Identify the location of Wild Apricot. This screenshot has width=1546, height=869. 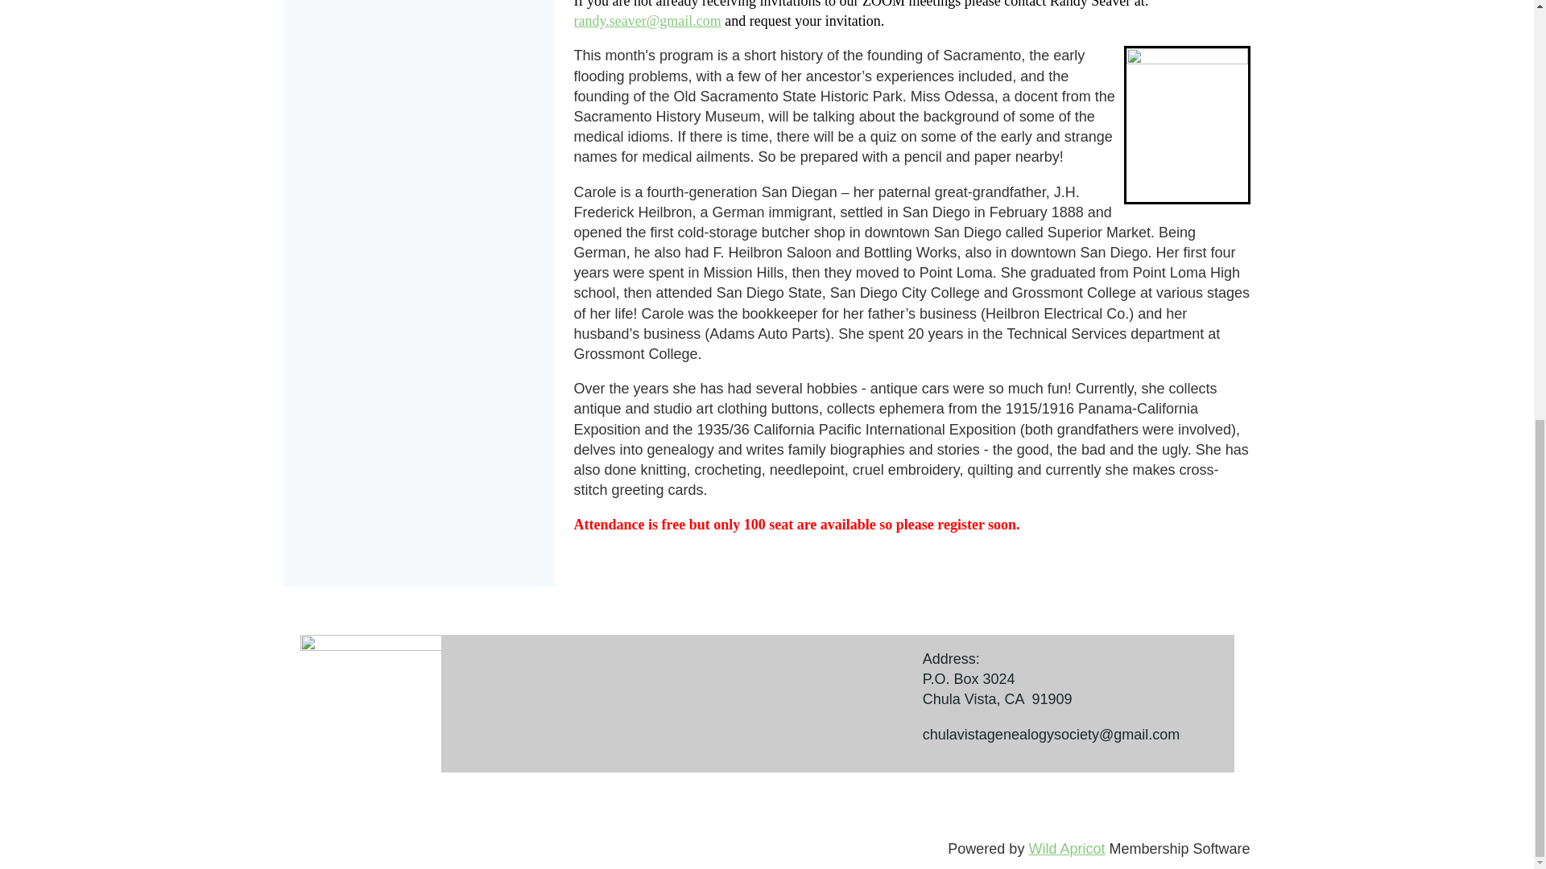
(1066, 848).